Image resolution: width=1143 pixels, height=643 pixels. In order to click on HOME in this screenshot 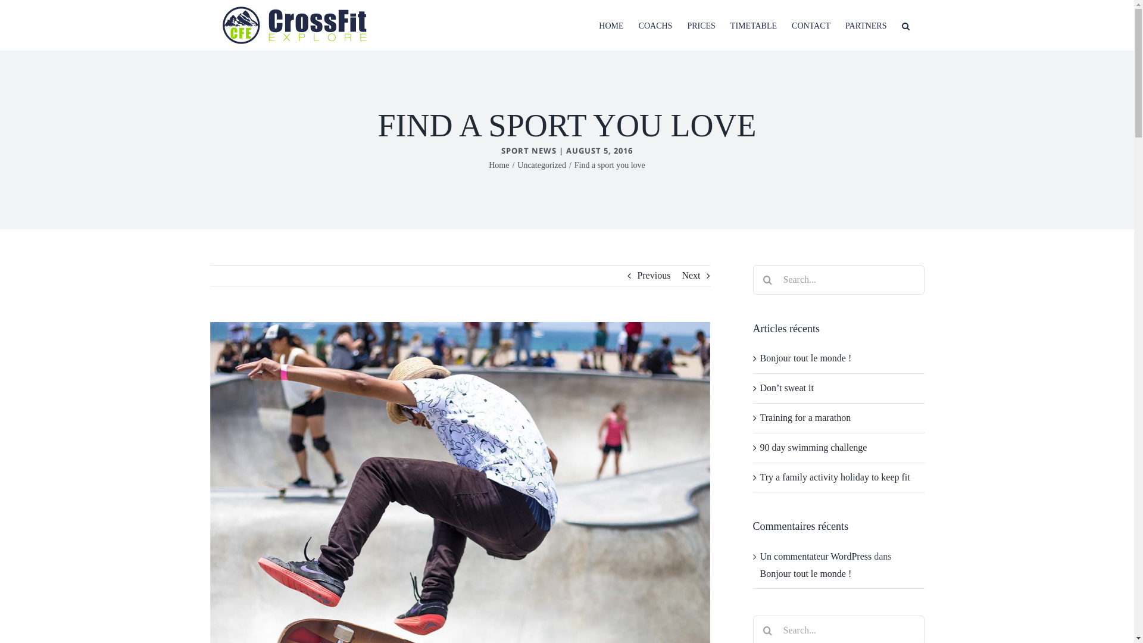, I will do `click(611, 25)`.